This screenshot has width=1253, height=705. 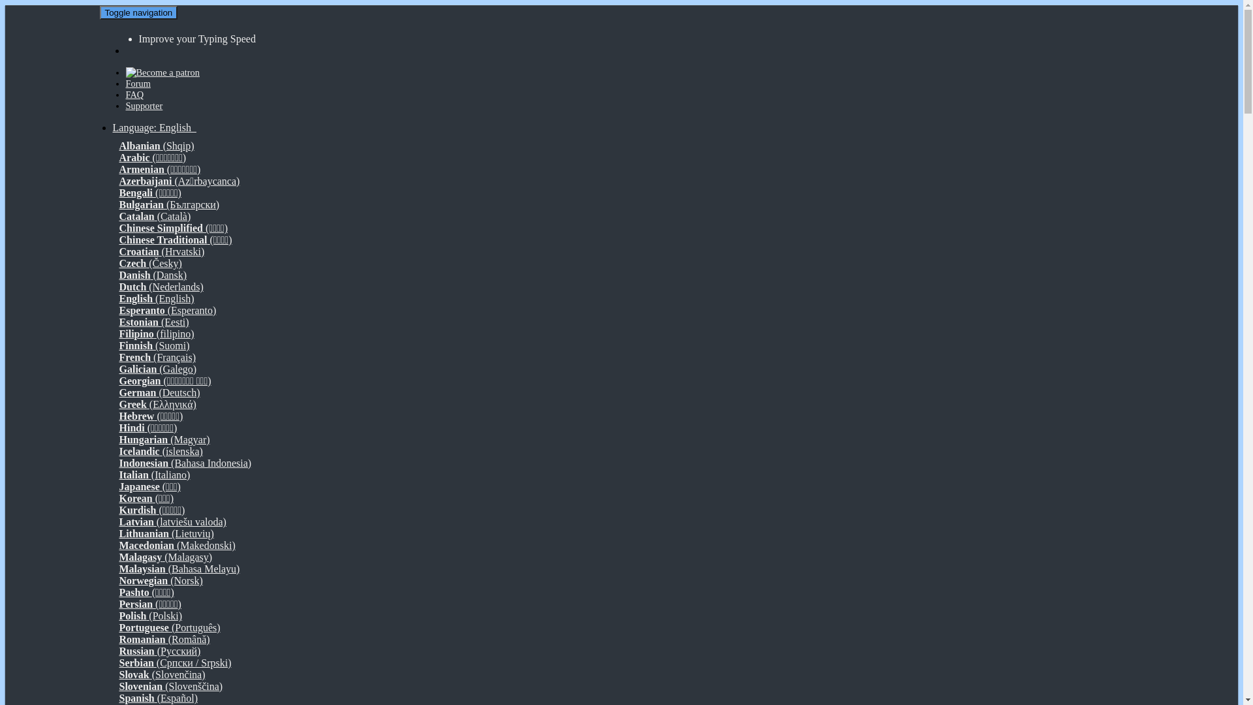 I want to click on Hungarian (Magyar), so click(x=164, y=437).